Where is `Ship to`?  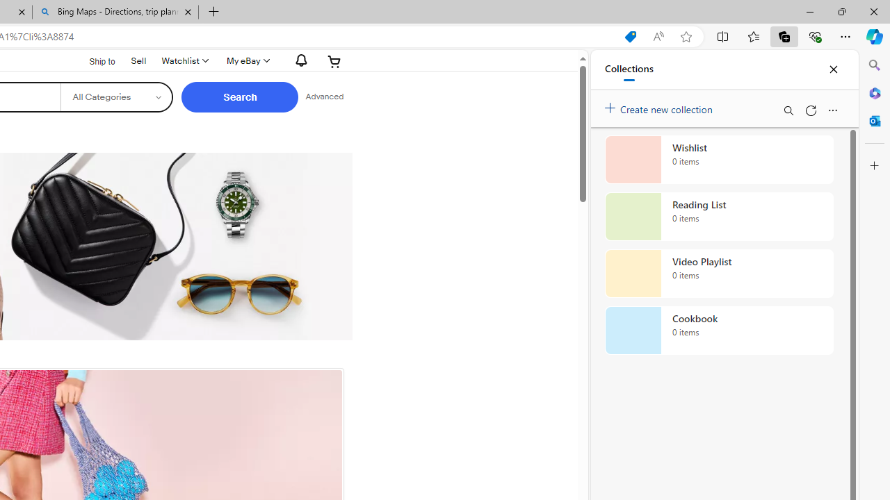
Ship to is located at coordinates (93, 60).